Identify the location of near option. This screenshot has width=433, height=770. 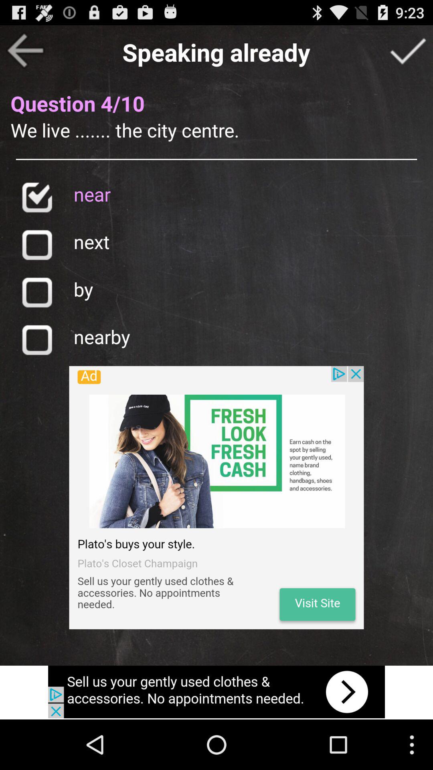
(37, 197).